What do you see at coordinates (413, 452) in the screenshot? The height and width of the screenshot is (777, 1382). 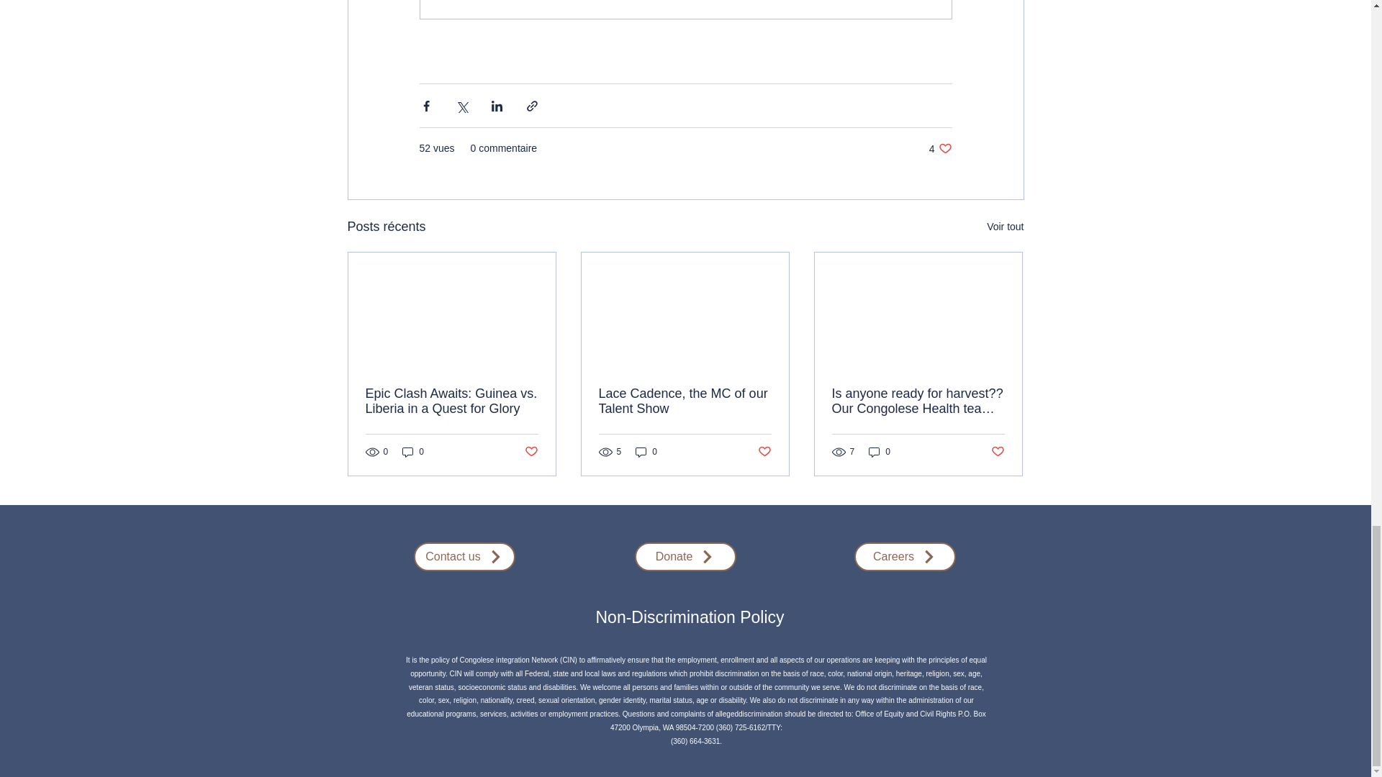 I see `Epic Clash Awaits: Guinea vs. Liberia in a Quest for Glory` at bounding box center [413, 452].